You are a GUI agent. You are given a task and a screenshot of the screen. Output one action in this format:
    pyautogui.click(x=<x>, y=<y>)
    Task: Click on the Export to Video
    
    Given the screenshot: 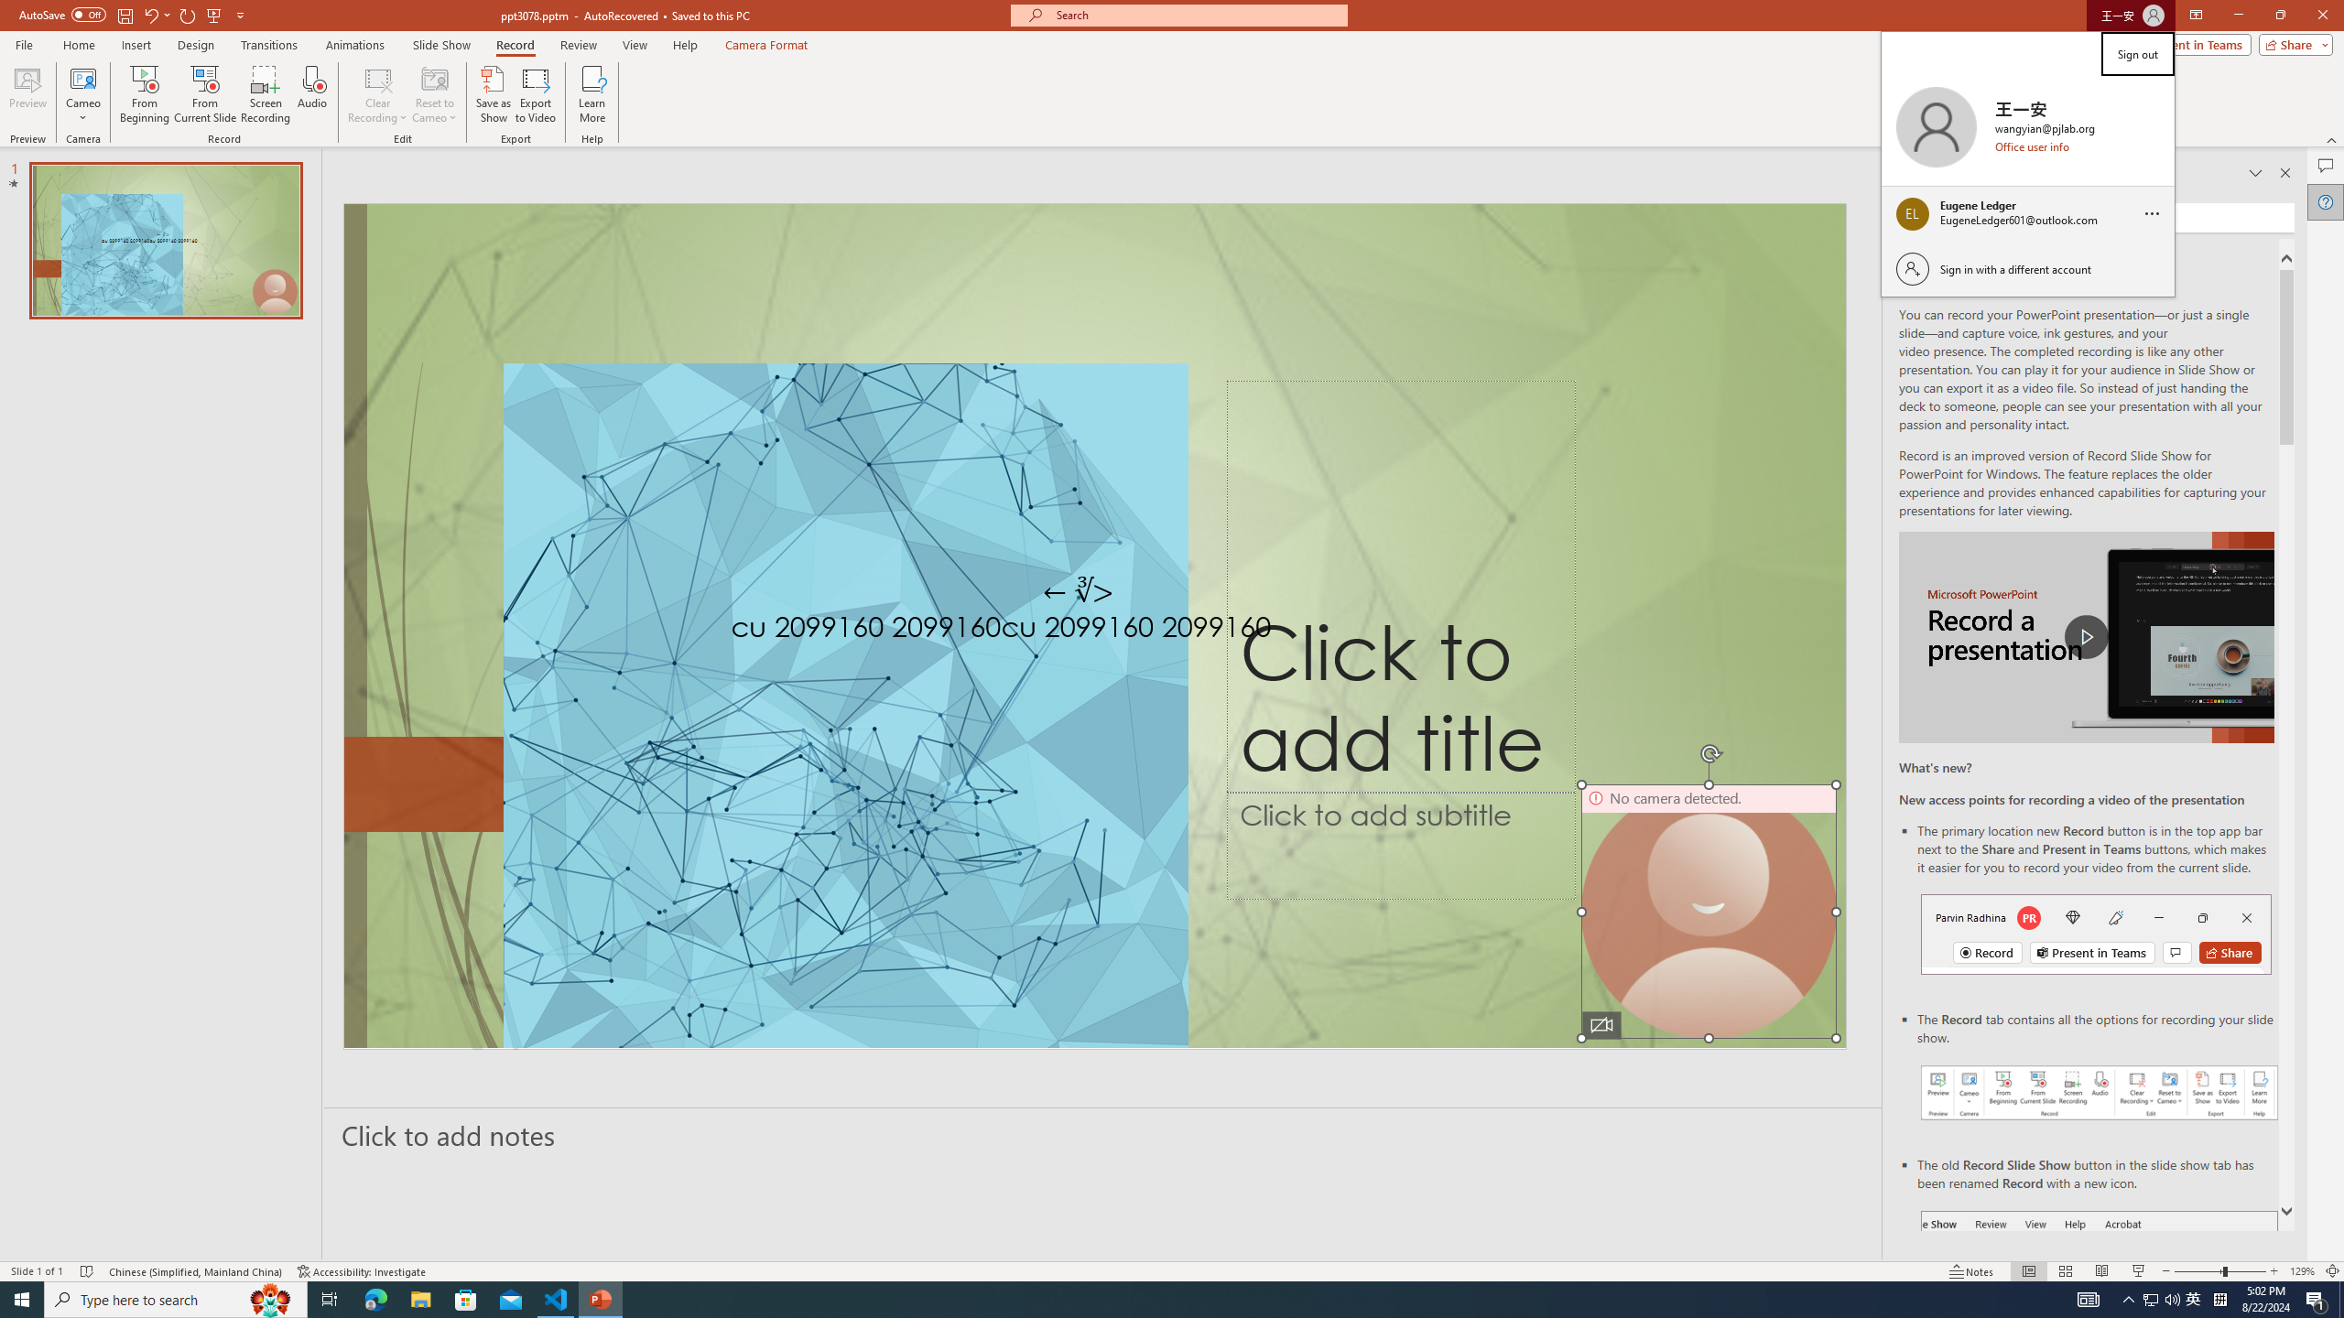 What is the action you would take?
    pyautogui.click(x=535, y=94)
    